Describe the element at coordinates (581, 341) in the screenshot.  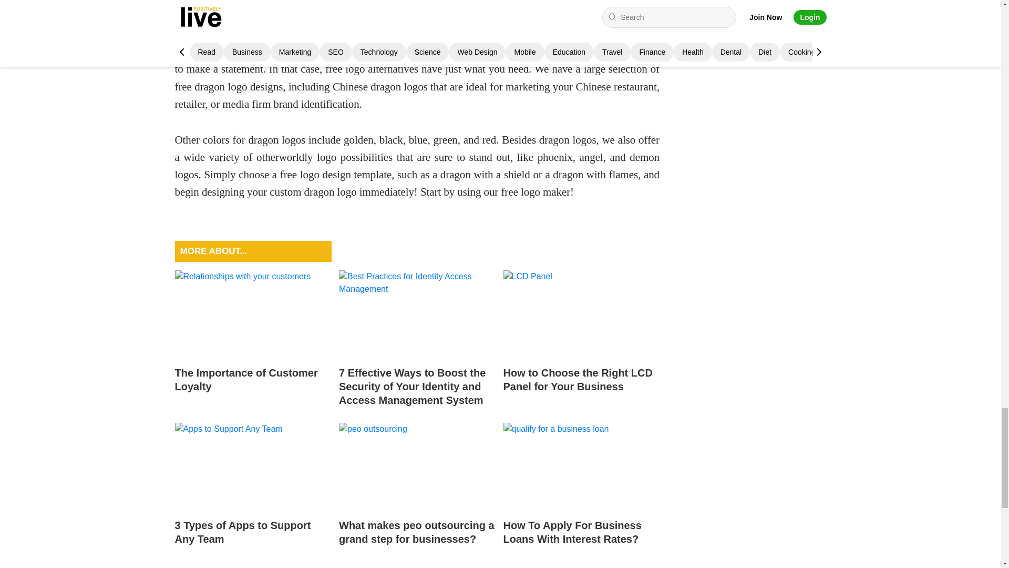
I see `How to Choose the Right LCD Panel for Your Business` at that location.